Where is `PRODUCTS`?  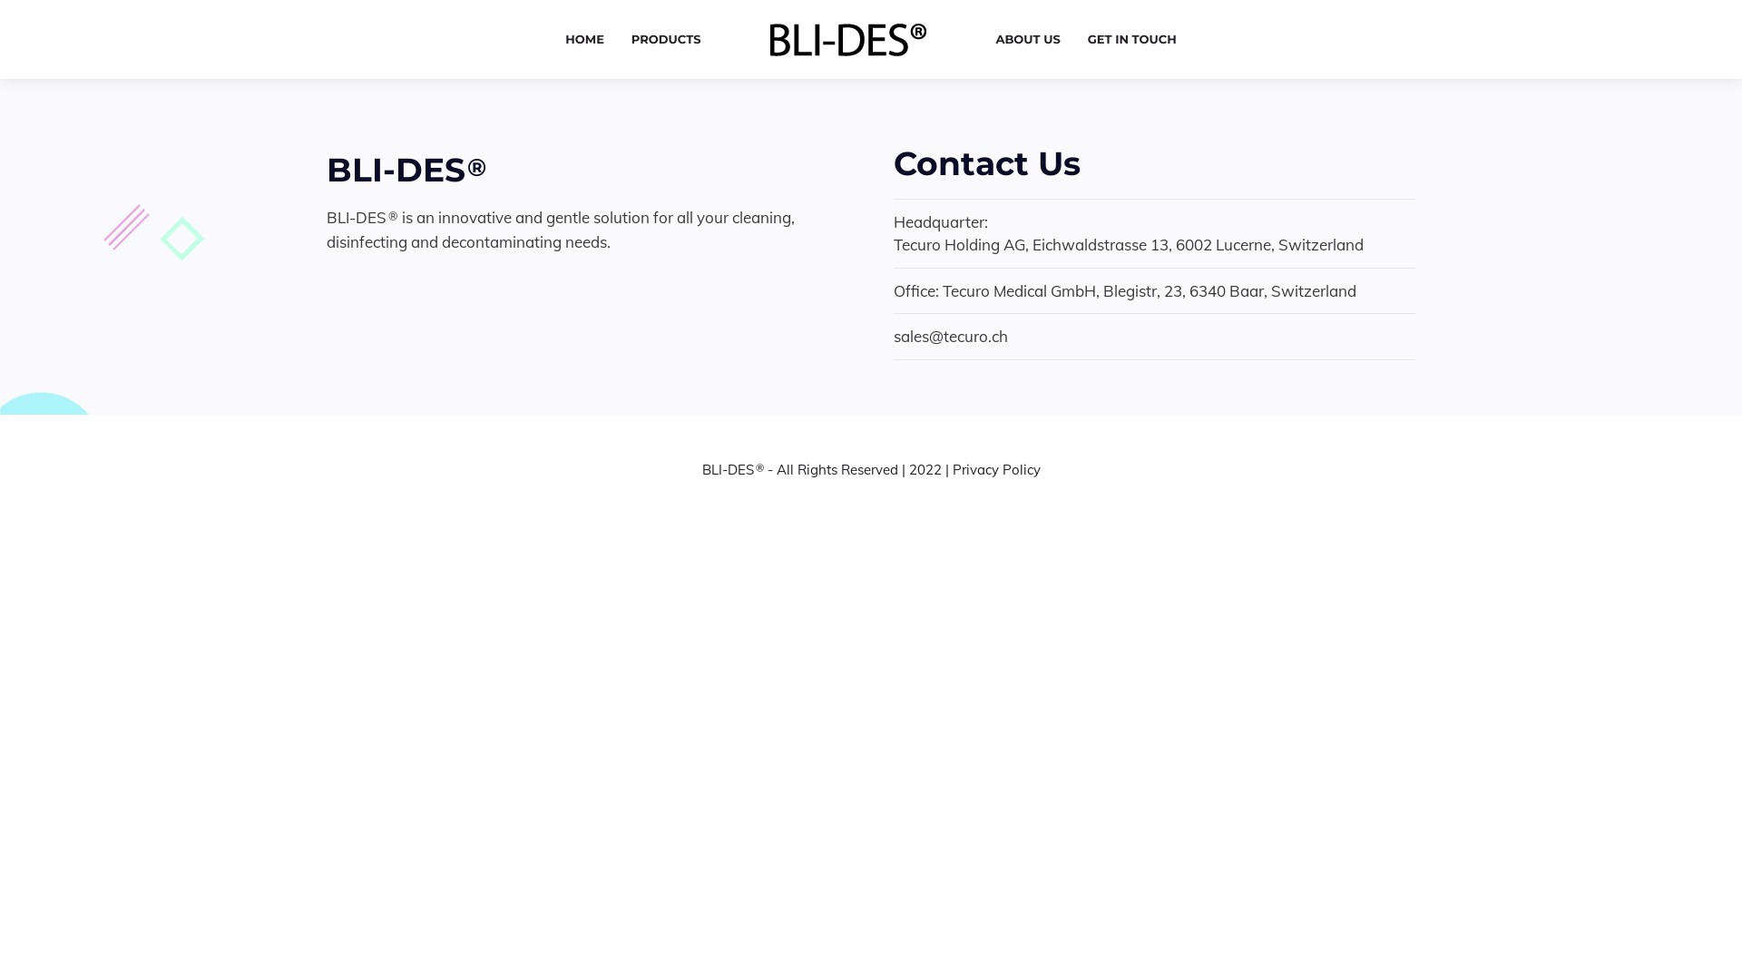 PRODUCTS is located at coordinates (666, 40).